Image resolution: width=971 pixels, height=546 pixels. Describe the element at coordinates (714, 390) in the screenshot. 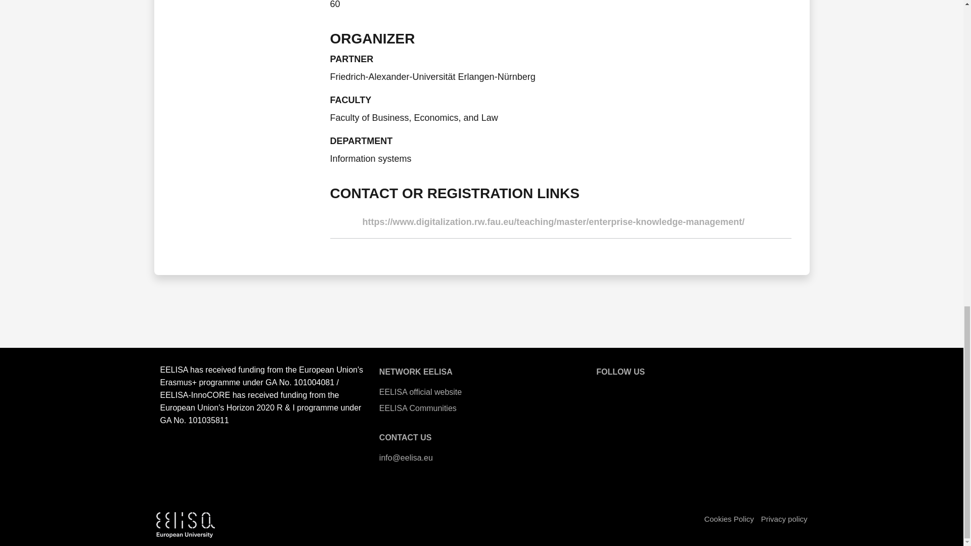

I see `Linkedin` at that location.